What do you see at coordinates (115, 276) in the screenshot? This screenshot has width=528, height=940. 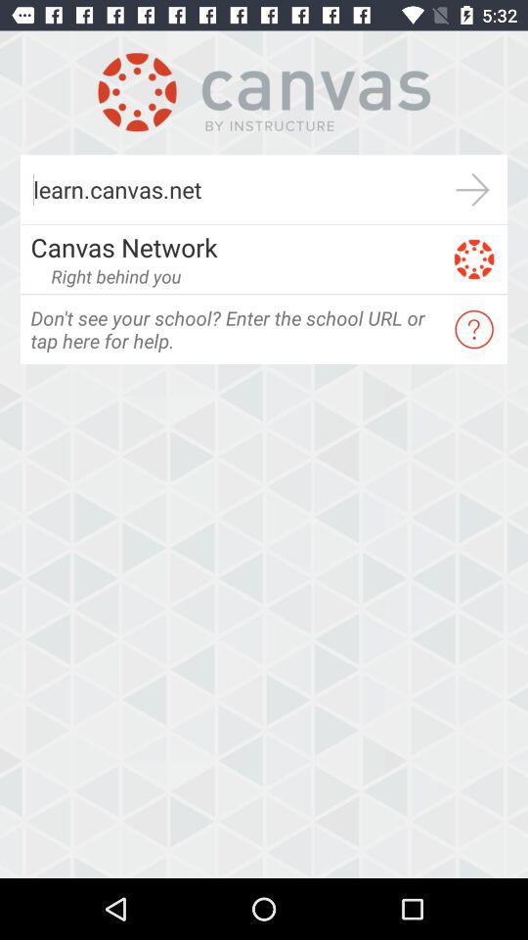 I see `click the icon above don t see icon` at bounding box center [115, 276].